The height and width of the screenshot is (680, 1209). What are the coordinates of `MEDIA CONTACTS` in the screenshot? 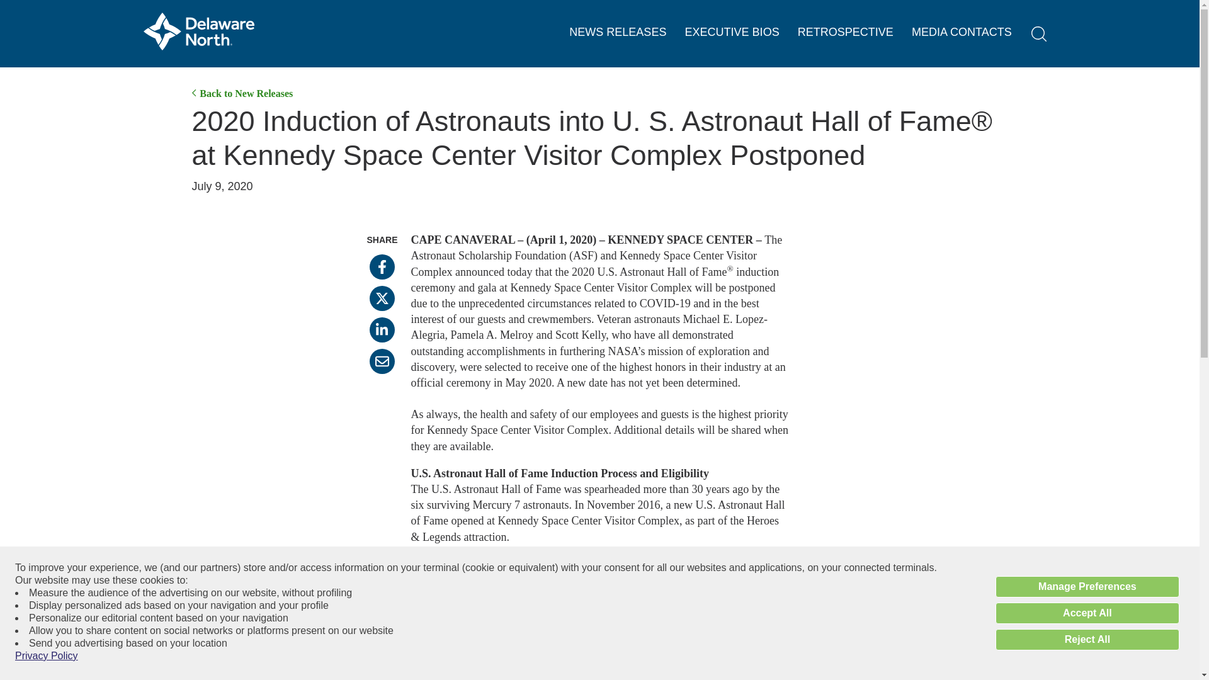 It's located at (962, 33).